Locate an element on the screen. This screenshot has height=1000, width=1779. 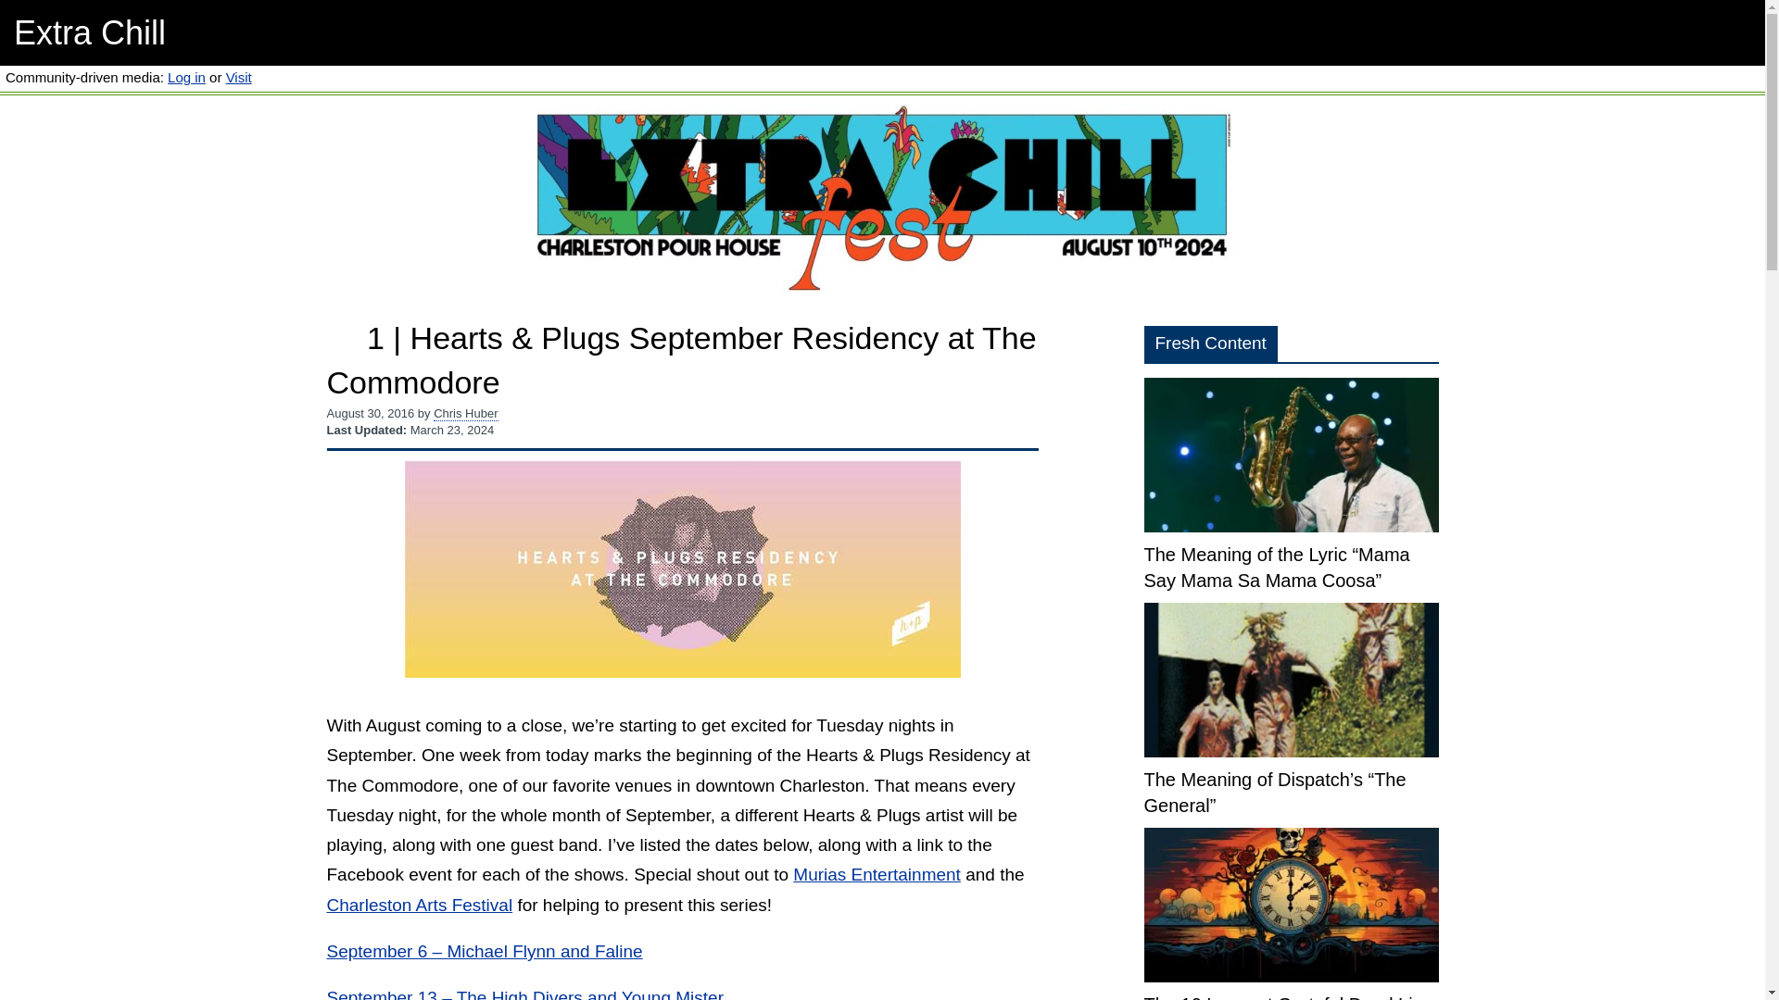
Charleston Arts Festival is located at coordinates (419, 905).